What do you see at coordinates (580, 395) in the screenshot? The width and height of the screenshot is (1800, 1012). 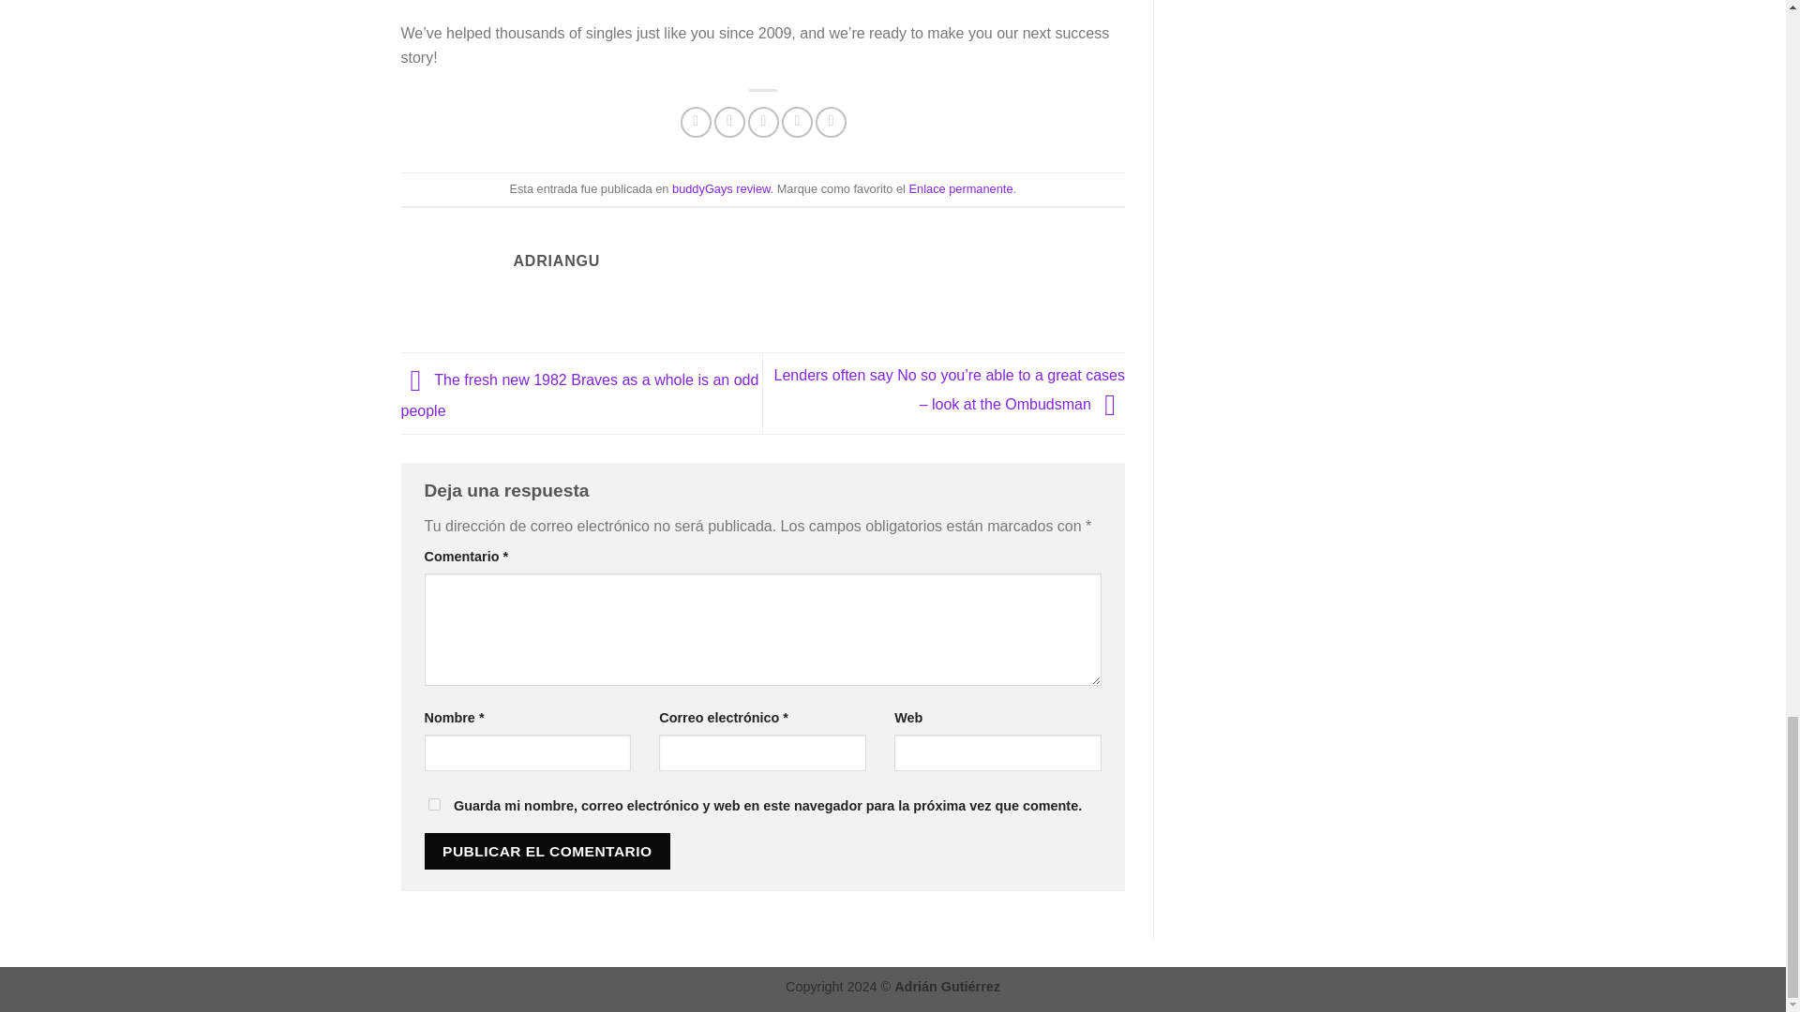 I see `The fresh new 1982 Braves as a whole is an odd people` at bounding box center [580, 395].